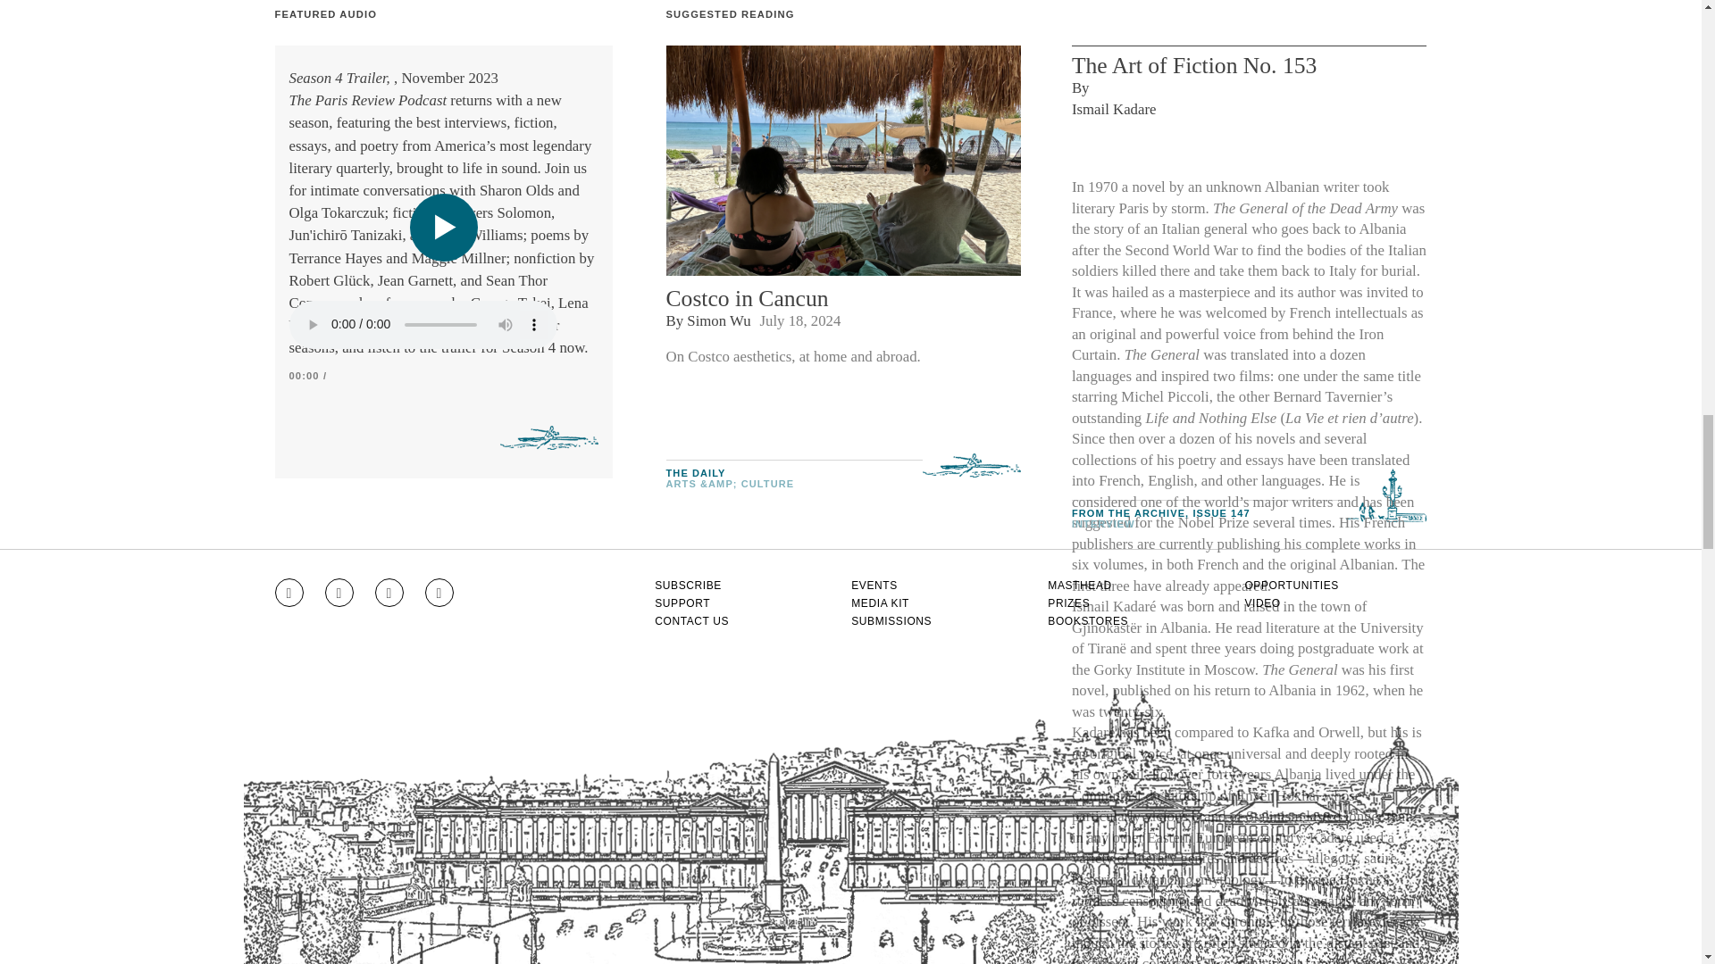 Image resolution: width=1715 pixels, height=964 pixels. What do you see at coordinates (389, 593) in the screenshot?
I see `Go to Twitter feed` at bounding box center [389, 593].